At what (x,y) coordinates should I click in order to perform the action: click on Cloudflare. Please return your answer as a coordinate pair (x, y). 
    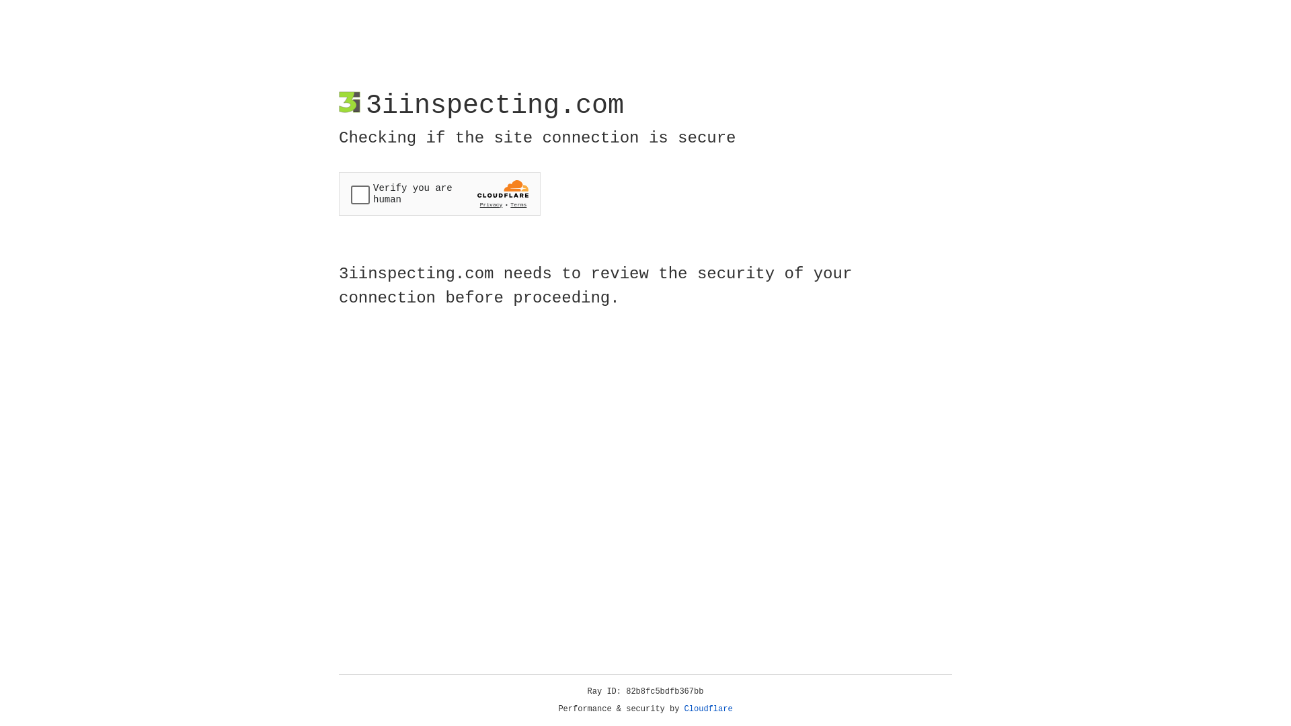
    Looking at the image, I should click on (709, 709).